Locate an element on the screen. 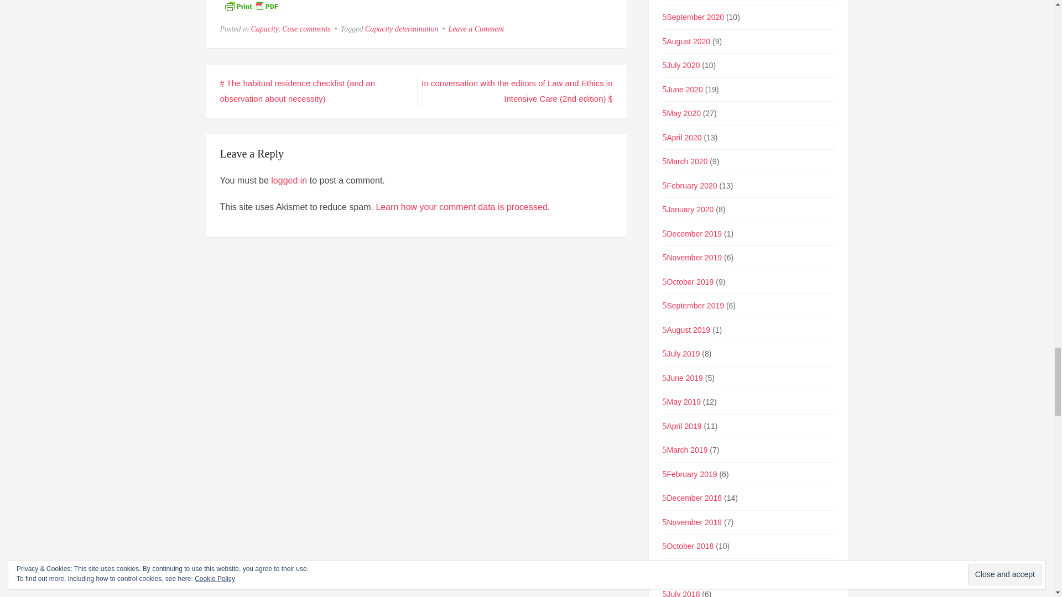 Image resolution: width=1062 pixels, height=597 pixels. Case comments is located at coordinates (306, 29).